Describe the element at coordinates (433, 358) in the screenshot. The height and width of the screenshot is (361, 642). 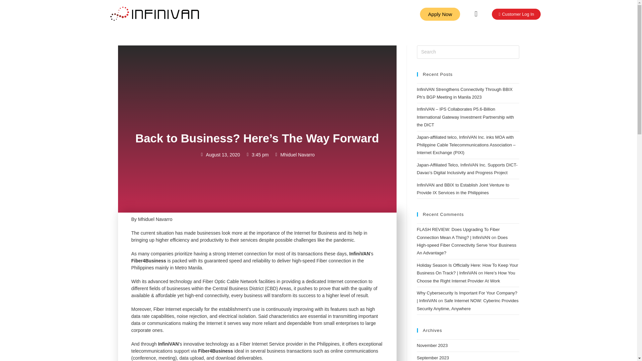
I see `September 2023` at that location.